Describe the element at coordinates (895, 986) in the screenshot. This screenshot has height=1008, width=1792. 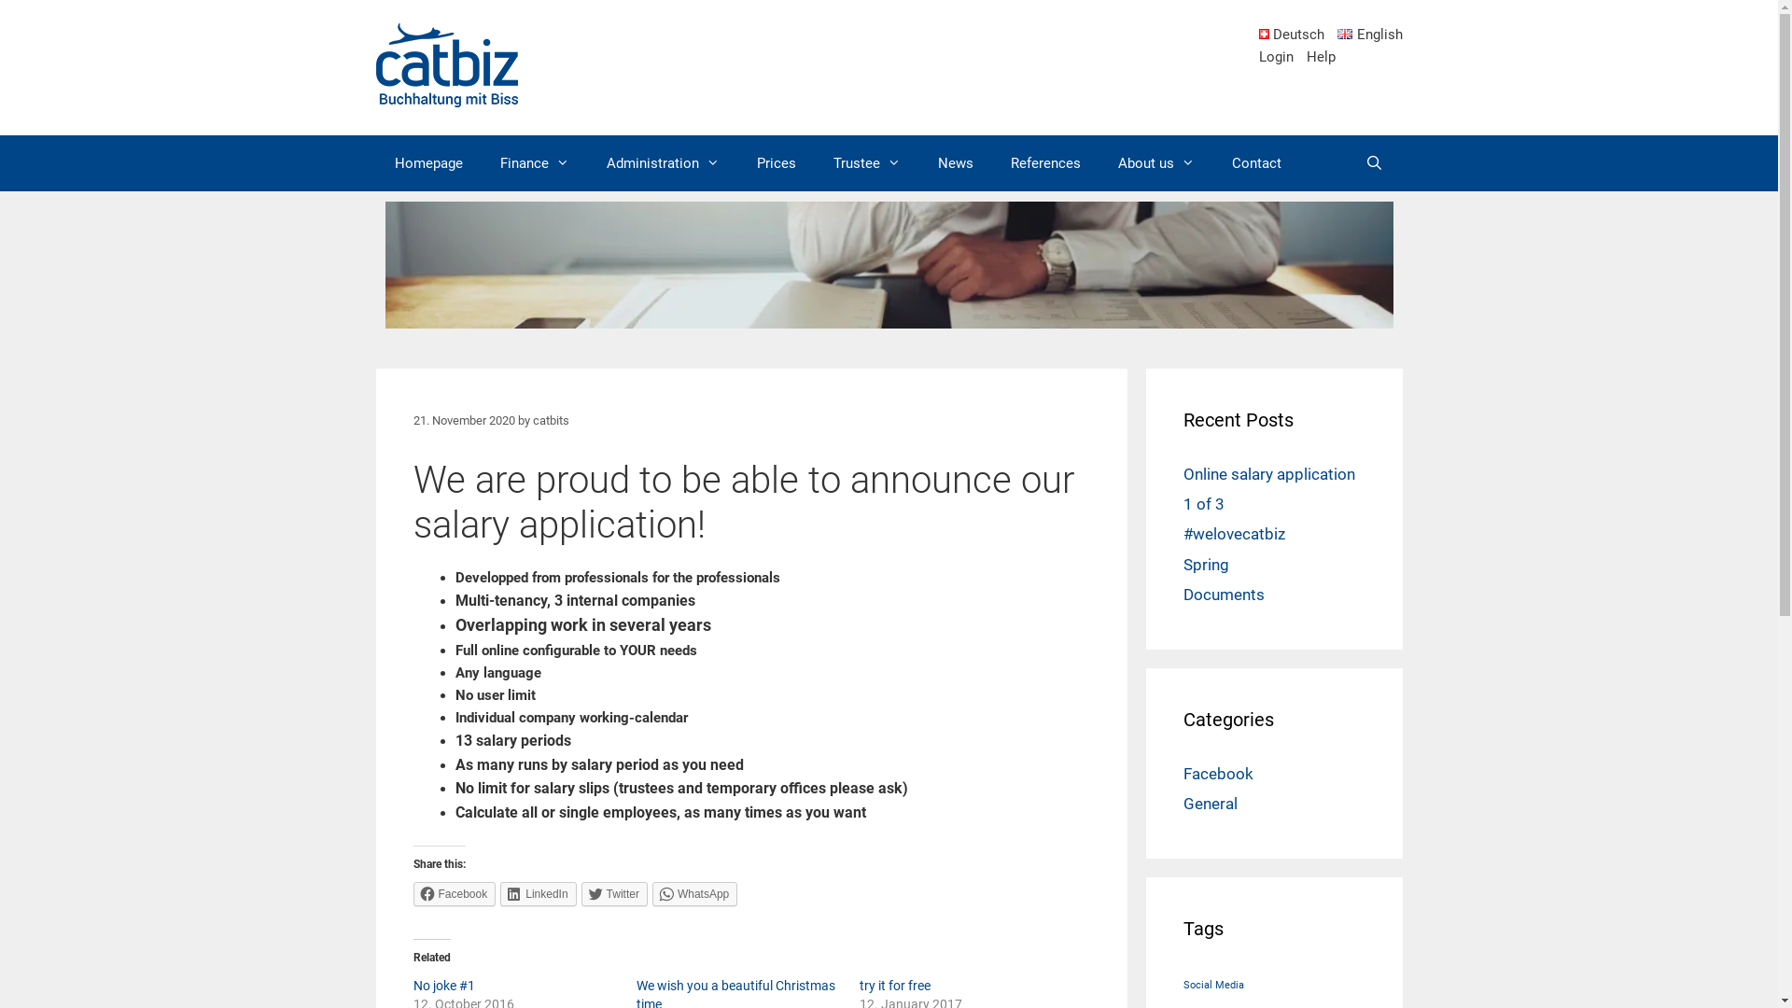
I see `try it for free` at that location.